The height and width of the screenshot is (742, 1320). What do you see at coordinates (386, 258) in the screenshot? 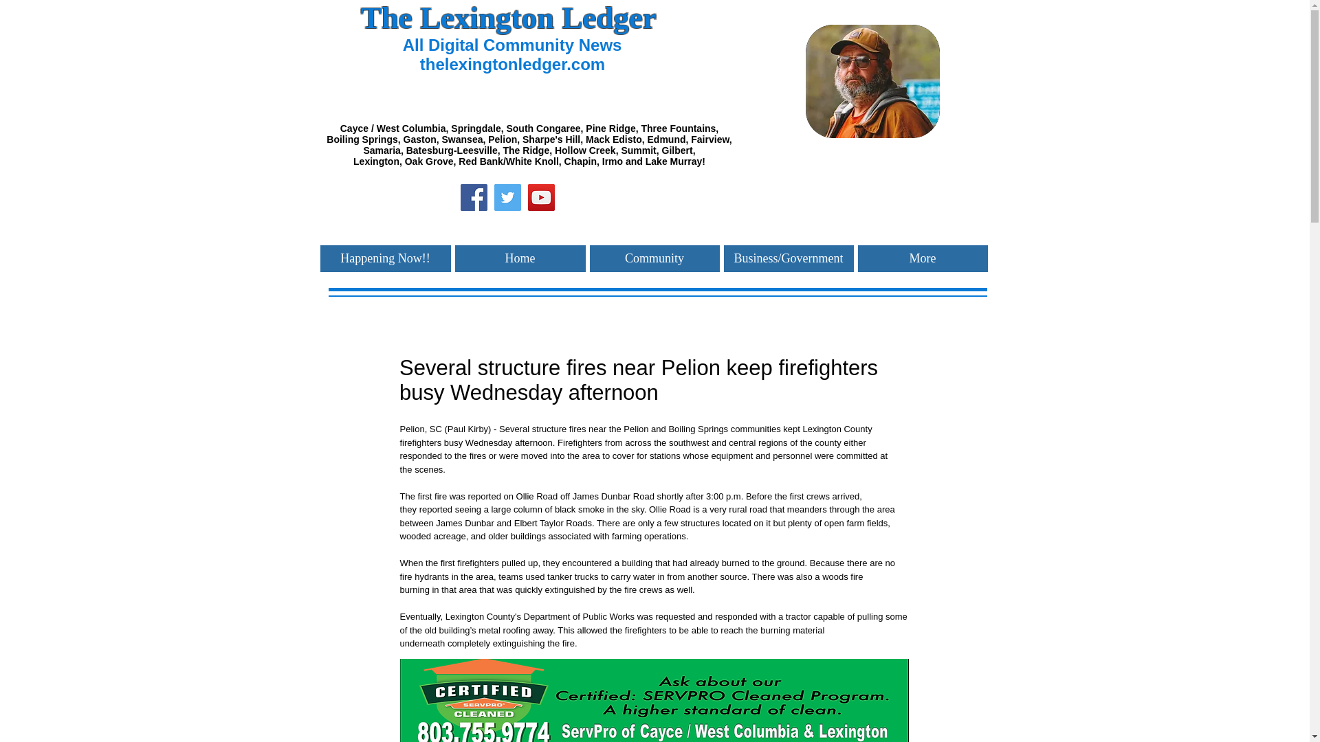
I see `Happening Now!!` at bounding box center [386, 258].